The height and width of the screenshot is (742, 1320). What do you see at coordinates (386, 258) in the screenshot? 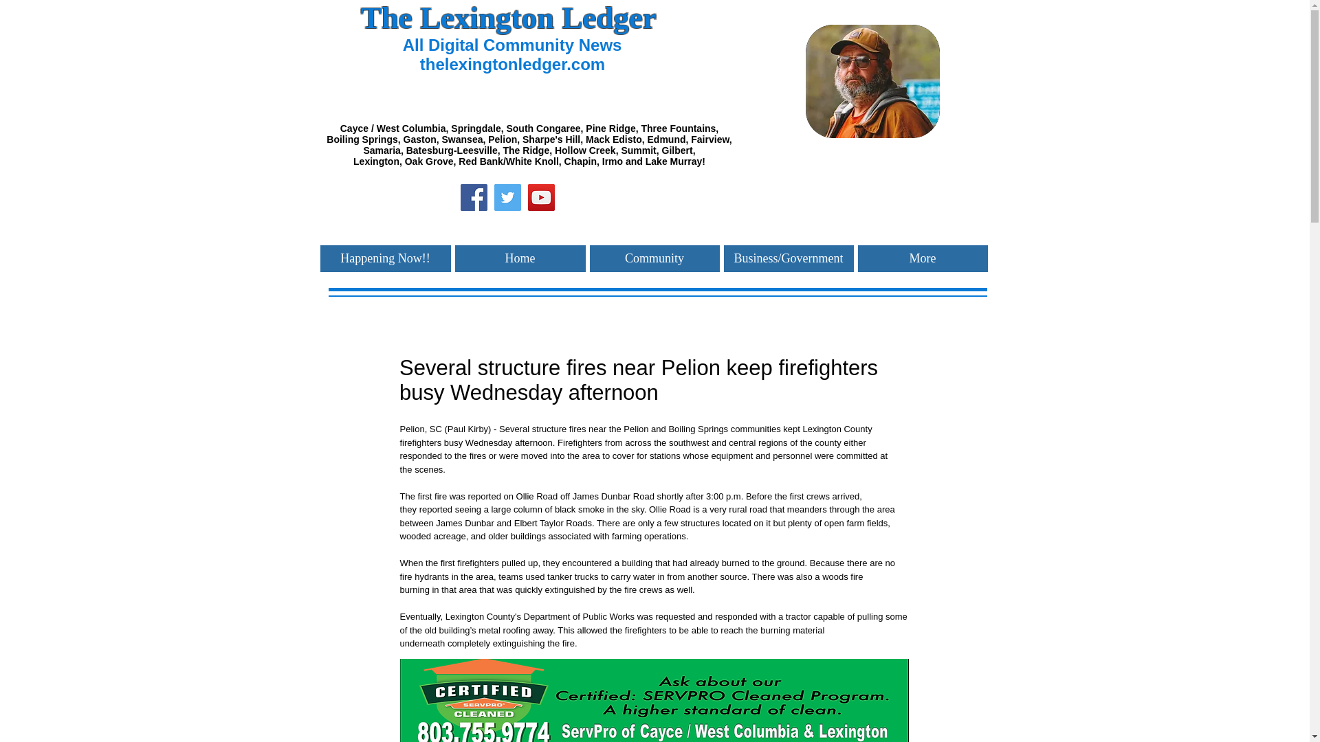
I see `Happening Now!!` at bounding box center [386, 258].